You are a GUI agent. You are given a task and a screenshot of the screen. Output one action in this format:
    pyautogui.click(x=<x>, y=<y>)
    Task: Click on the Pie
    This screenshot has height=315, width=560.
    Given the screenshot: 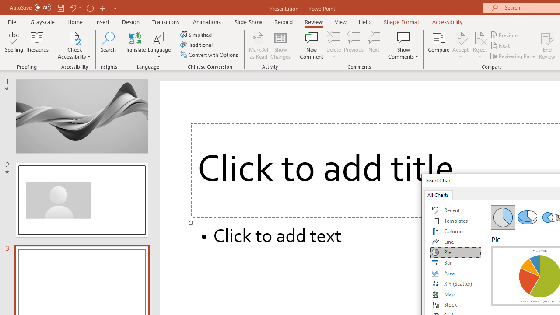 What is the action you would take?
    pyautogui.click(x=503, y=217)
    